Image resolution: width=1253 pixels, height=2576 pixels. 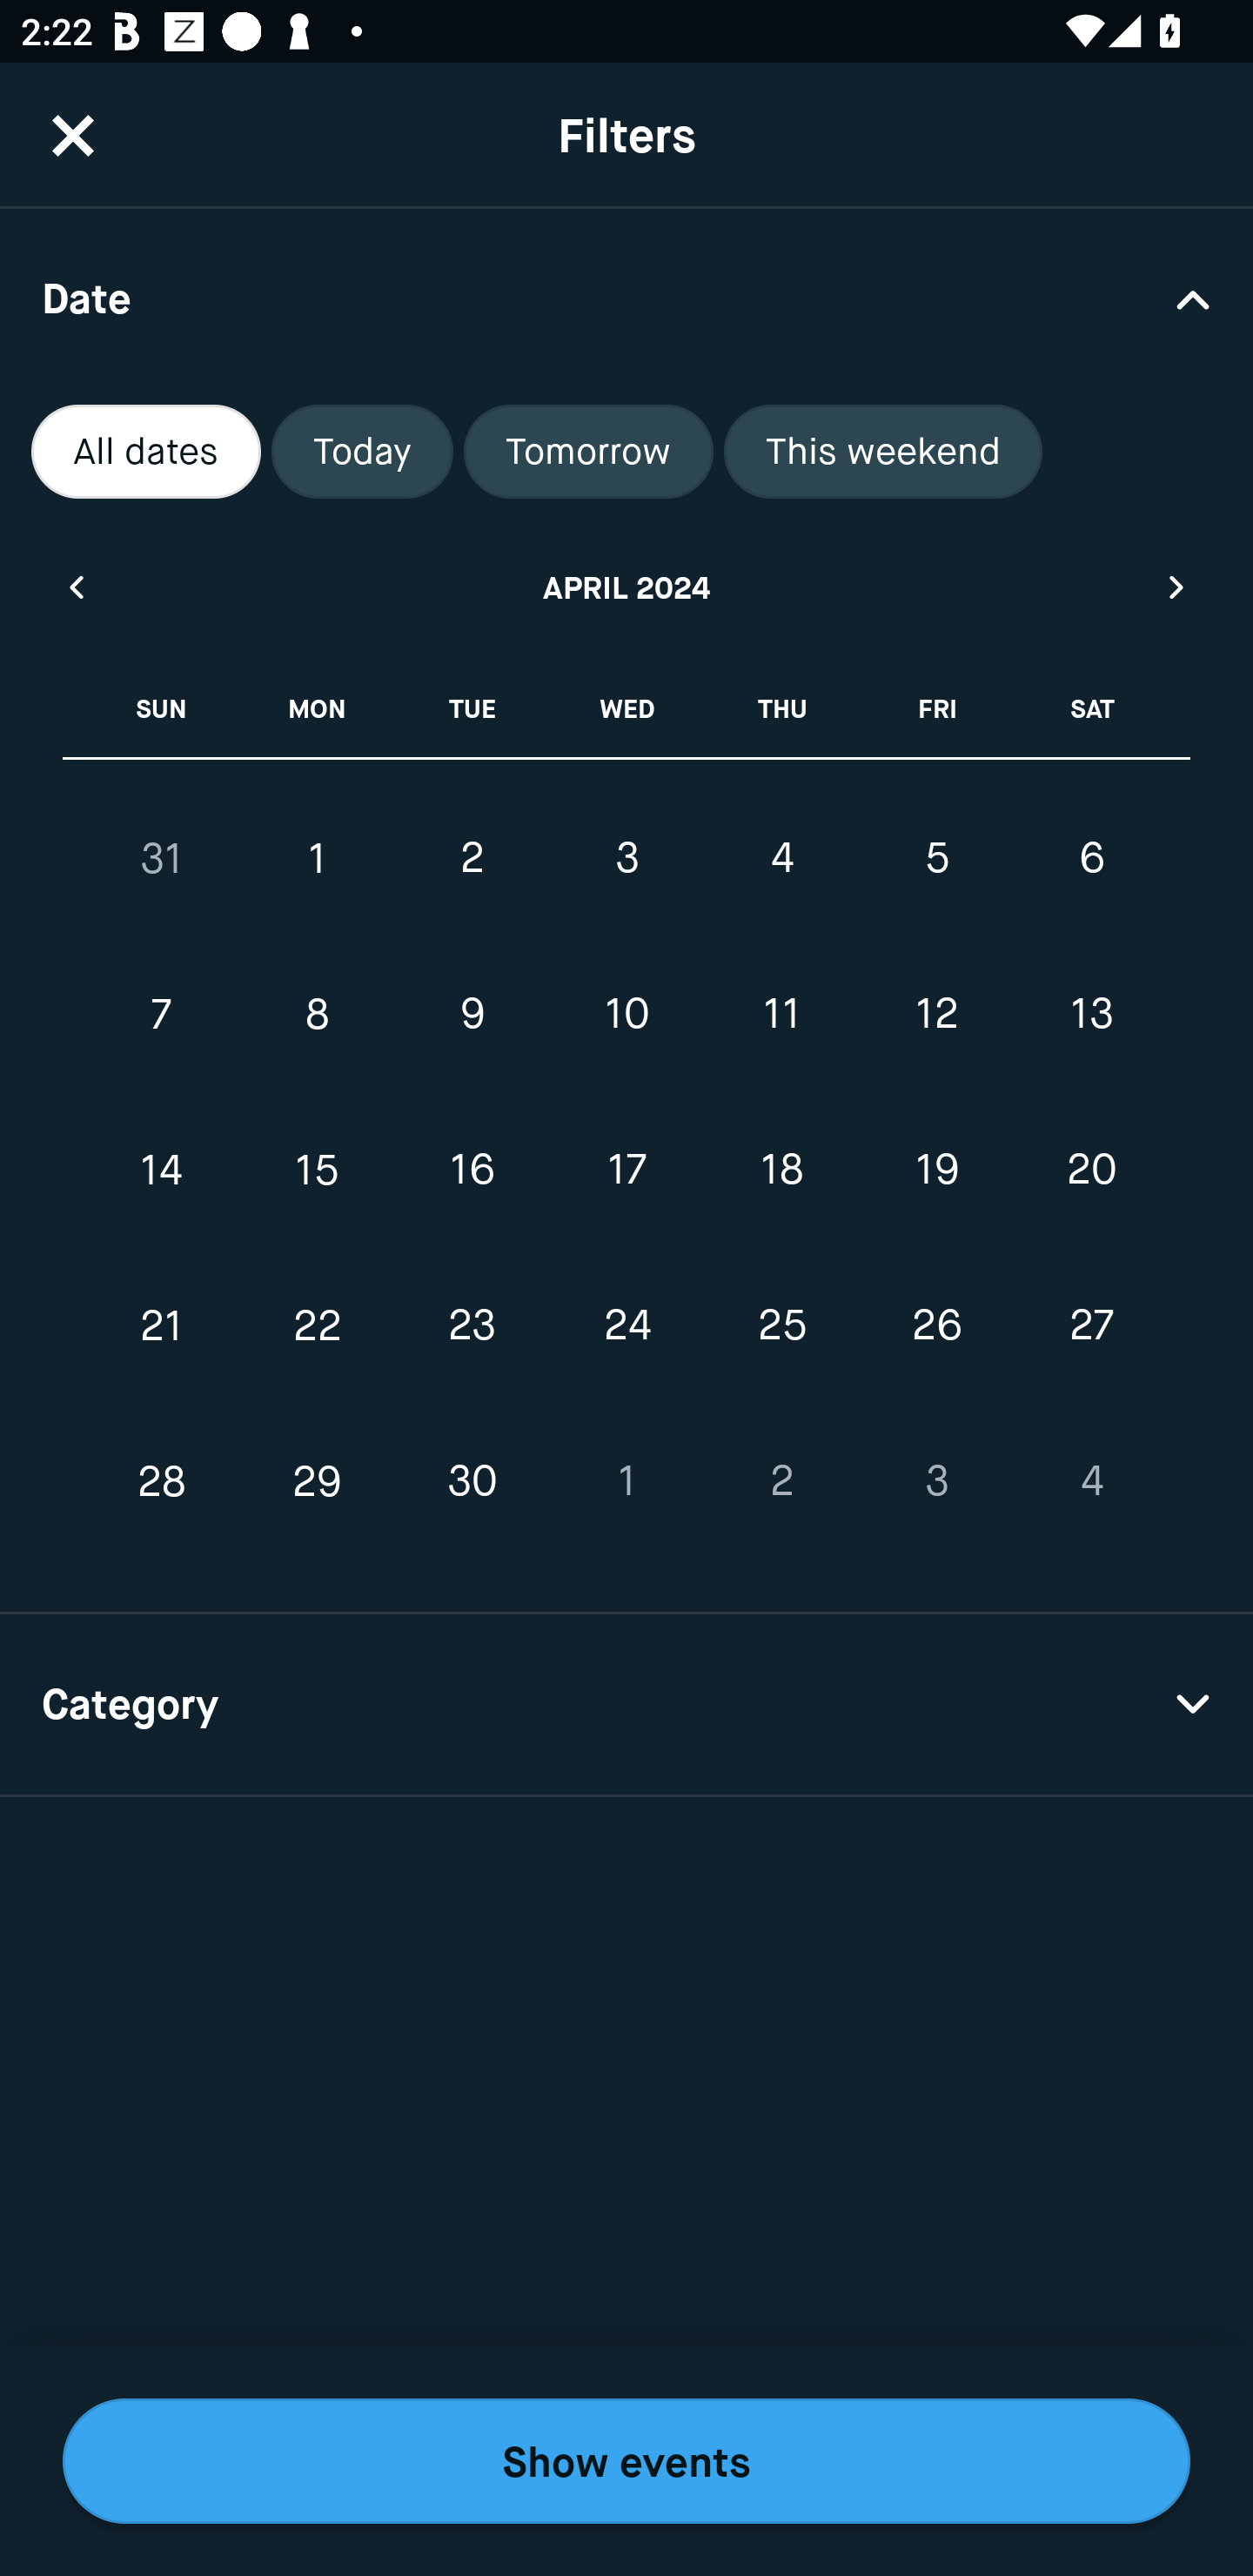 What do you see at coordinates (626, 1170) in the screenshot?
I see `17` at bounding box center [626, 1170].